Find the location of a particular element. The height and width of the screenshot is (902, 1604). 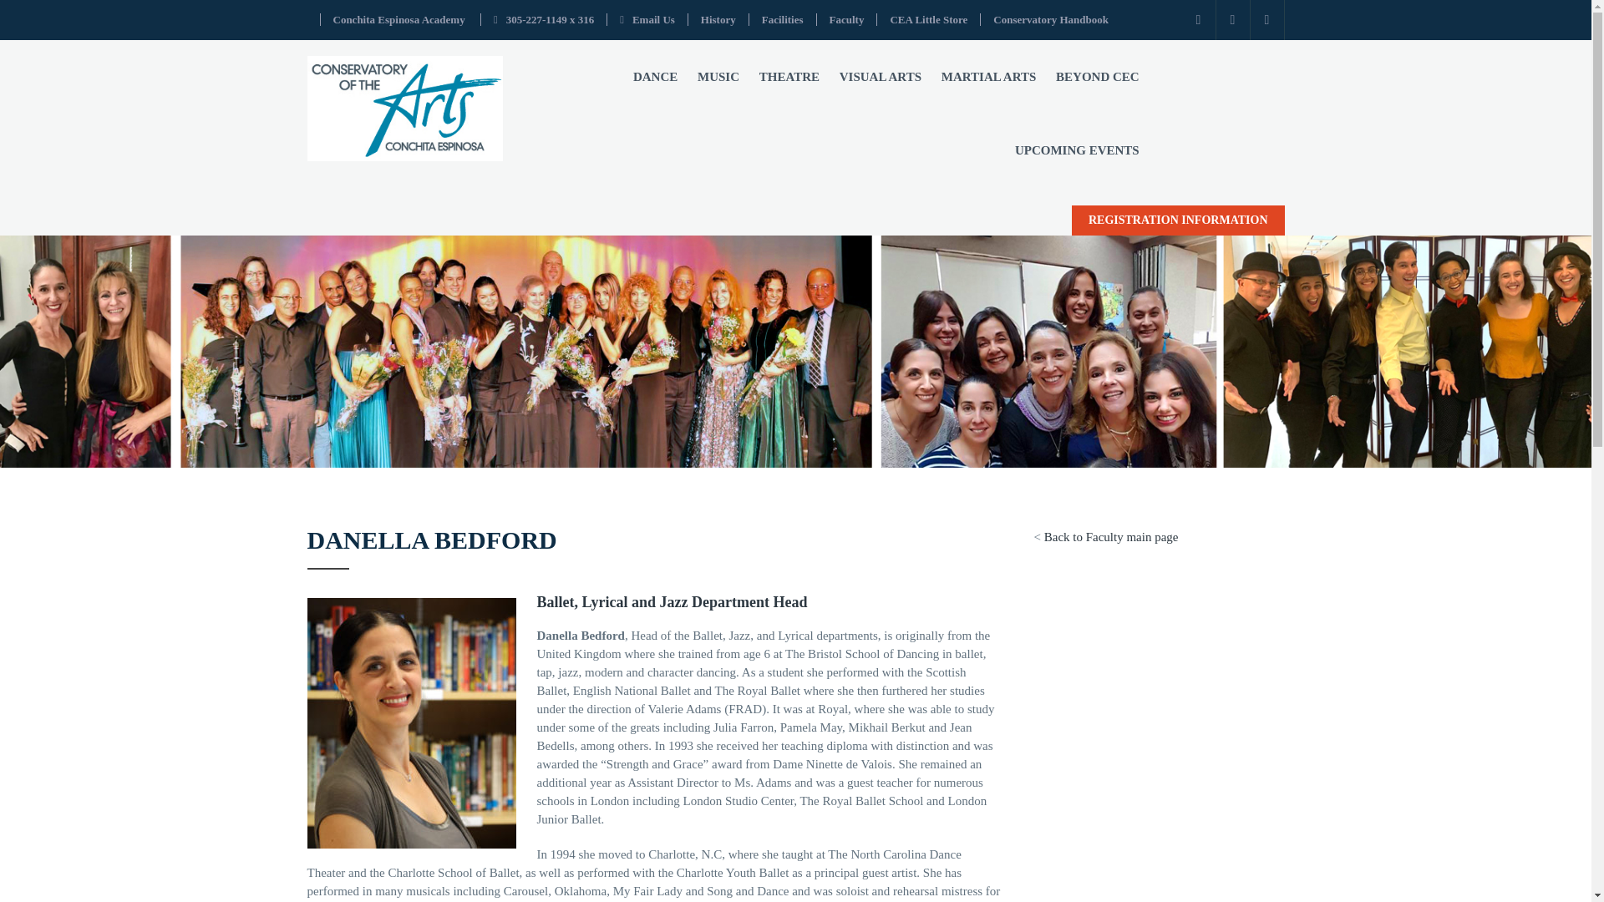

MARTIAL ARTS is located at coordinates (989, 77).